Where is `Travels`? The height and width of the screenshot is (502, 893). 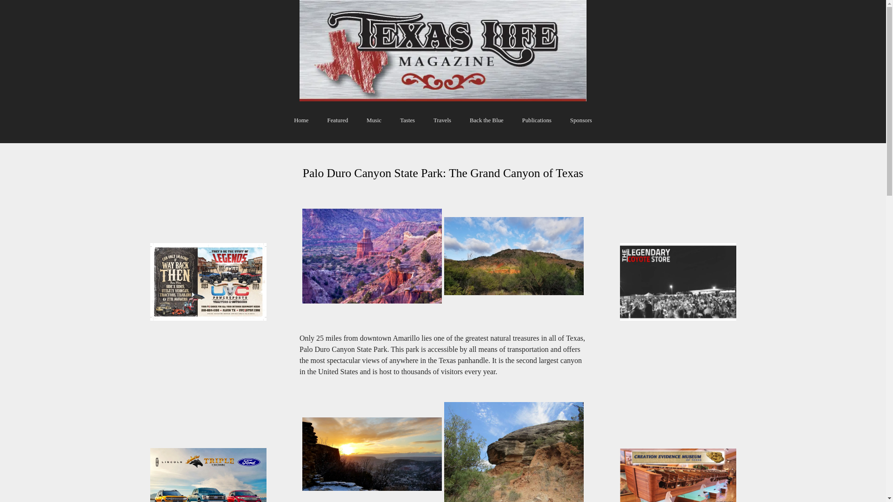 Travels is located at coordinates (442, 125).